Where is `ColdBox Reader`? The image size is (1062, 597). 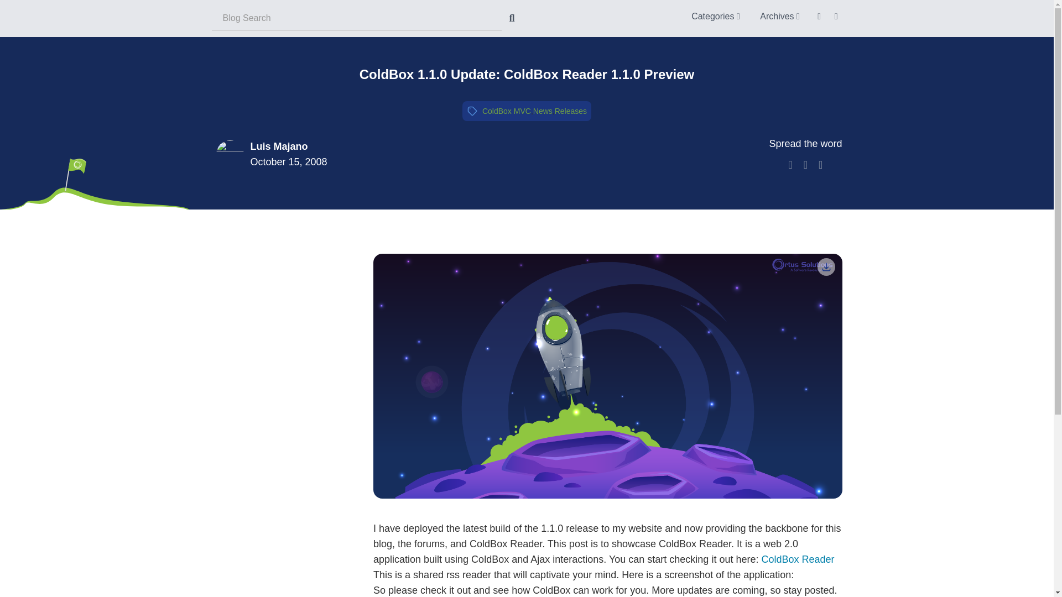
ColdBox Reader is located at coordinates (798, 559).